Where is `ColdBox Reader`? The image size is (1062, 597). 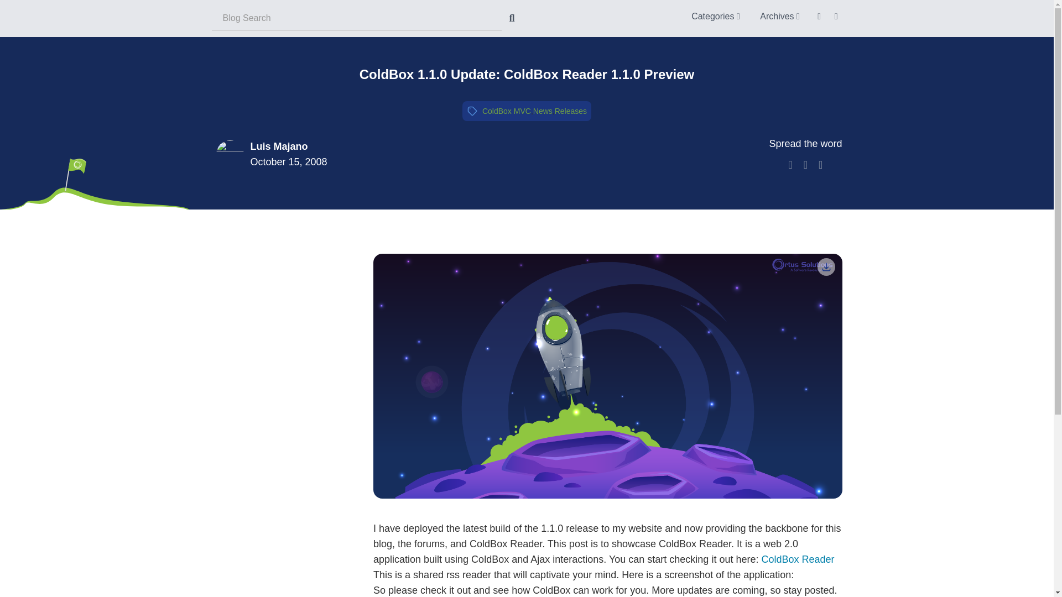
ColdBox Reader is located at coordinates (798, 559).